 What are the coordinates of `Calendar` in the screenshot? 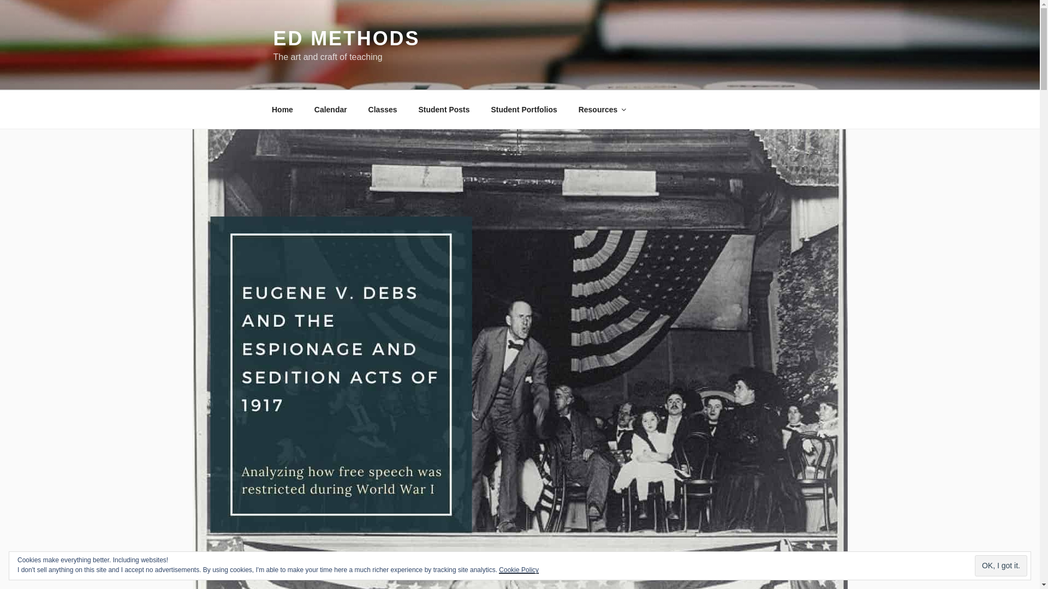 It's located at (330, 109).